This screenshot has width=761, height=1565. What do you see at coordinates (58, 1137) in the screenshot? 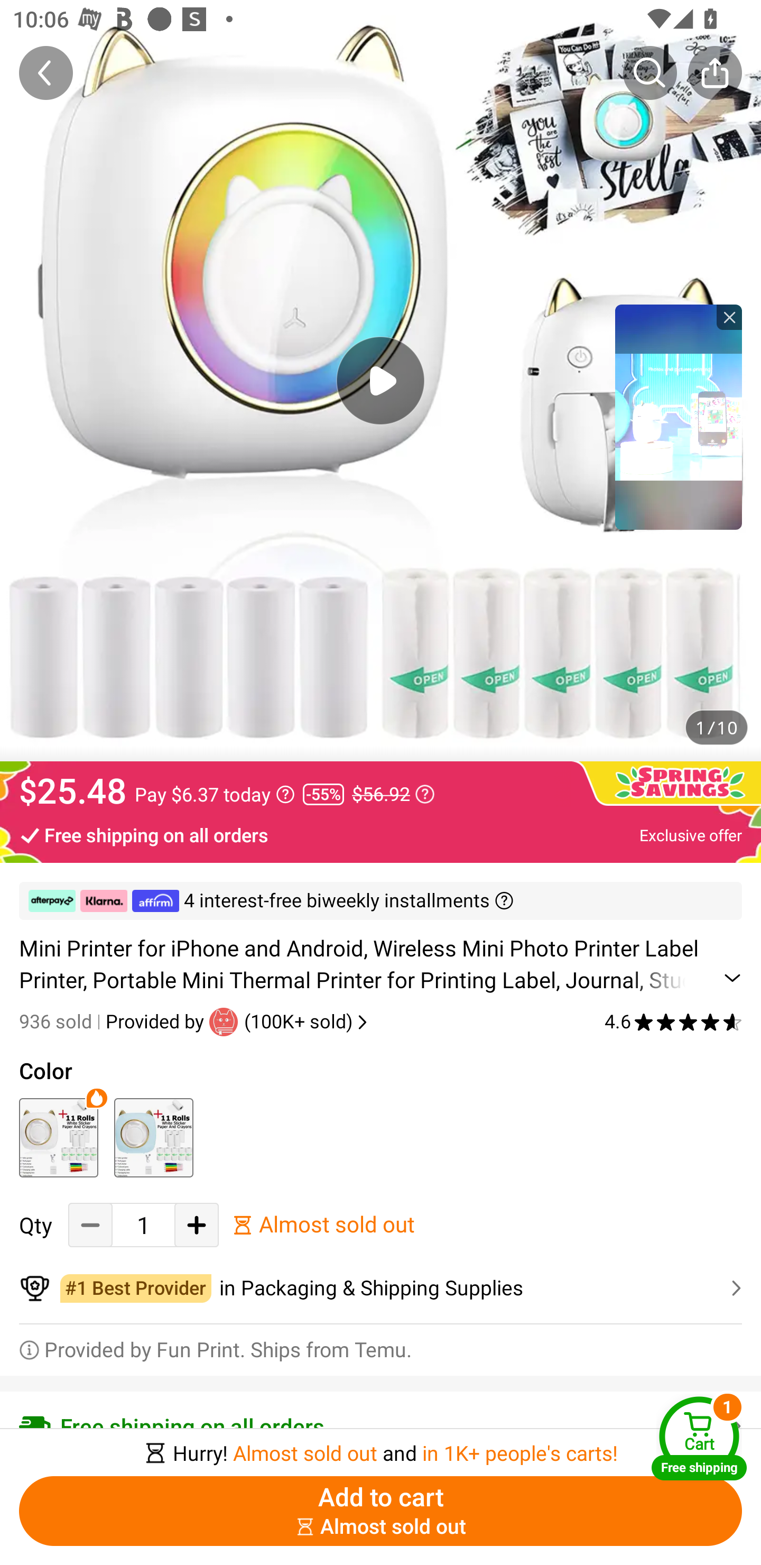
I see `Mini Printer-White  ` at bounding box center [58, 1137].